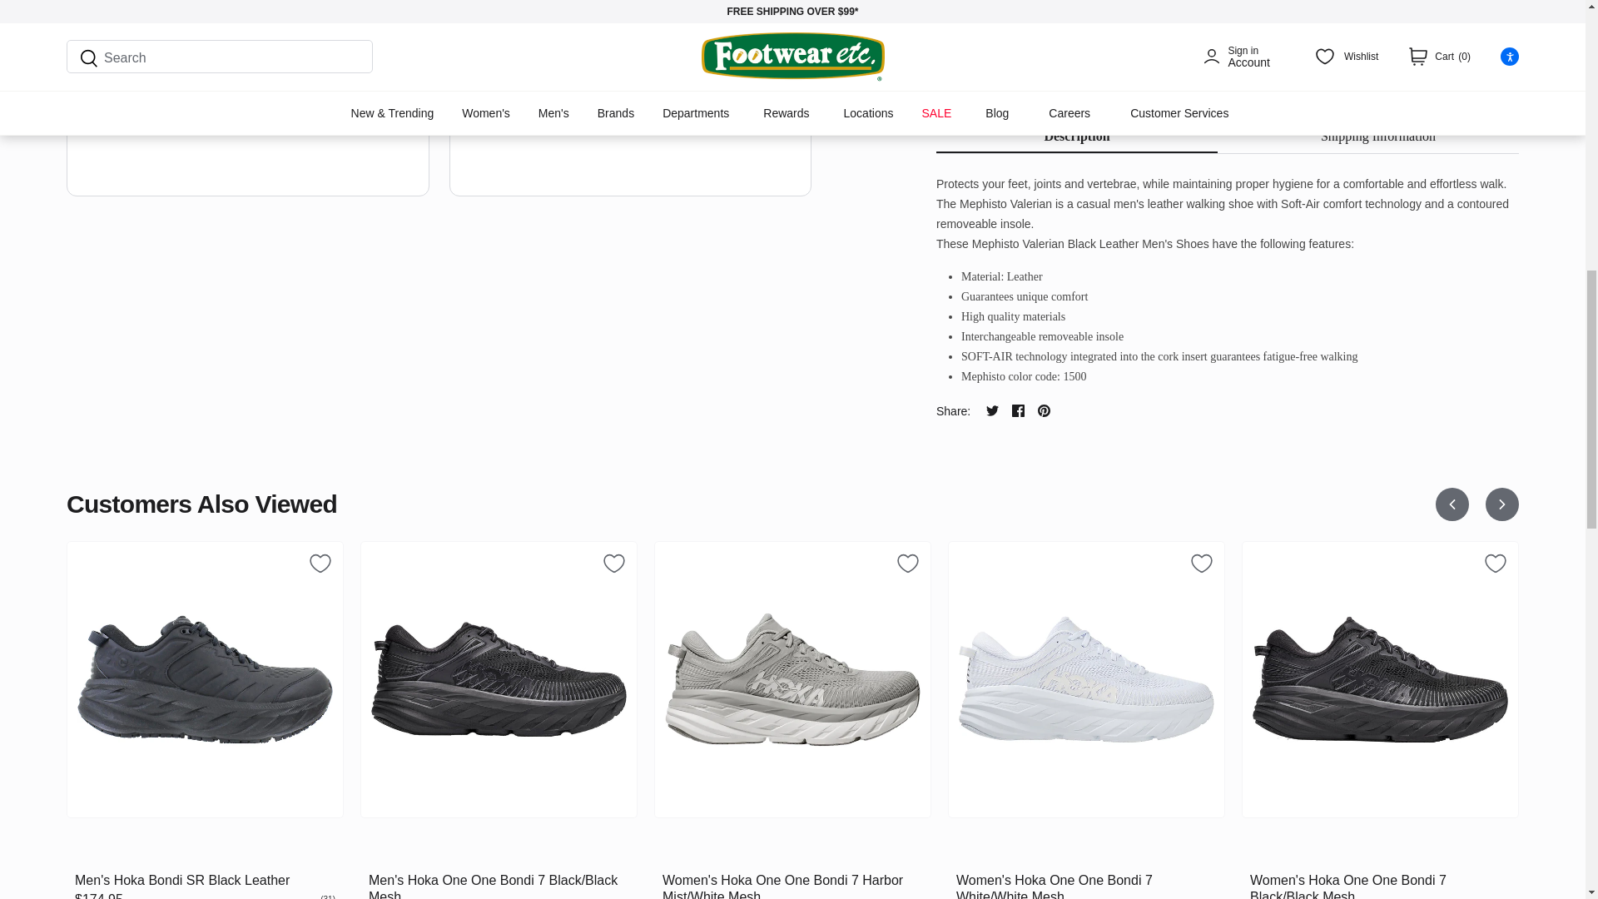  What do you see at coordinates (1495, 563) in the screenshot?
I see `Add to Wishlist` at bounding box center [1495, 563].